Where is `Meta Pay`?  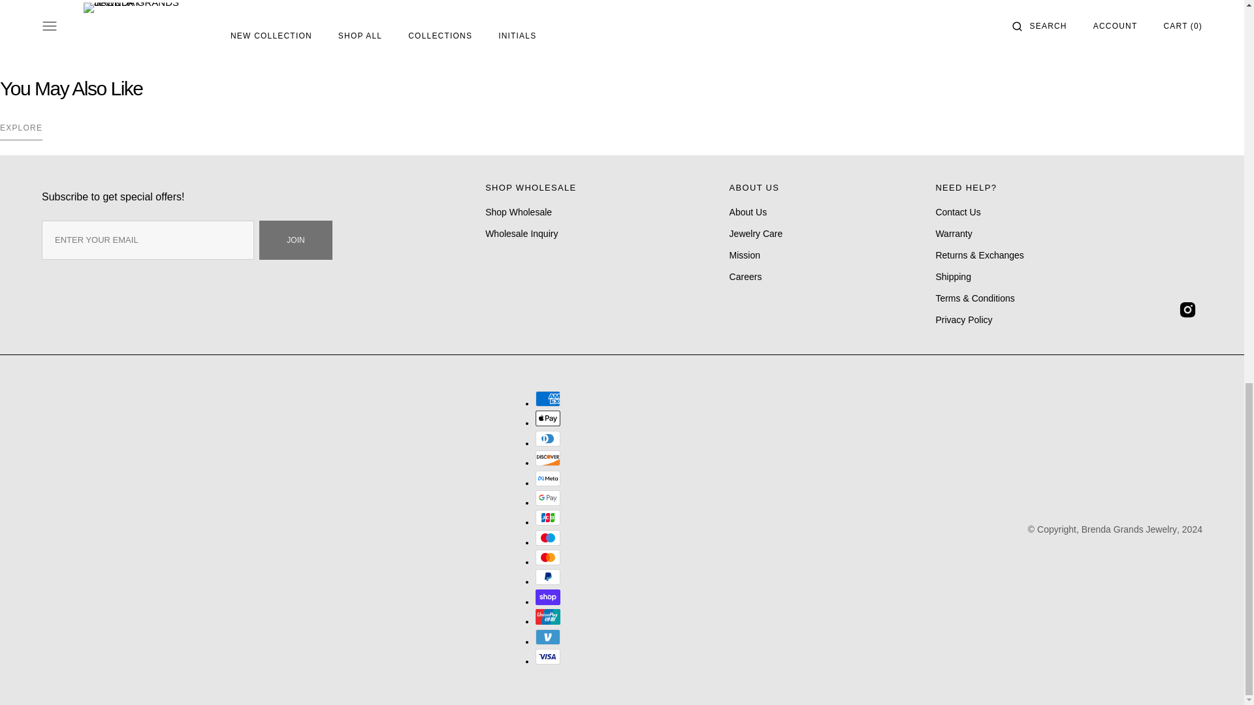
Meta Pay is located at coordinates (547, 478).